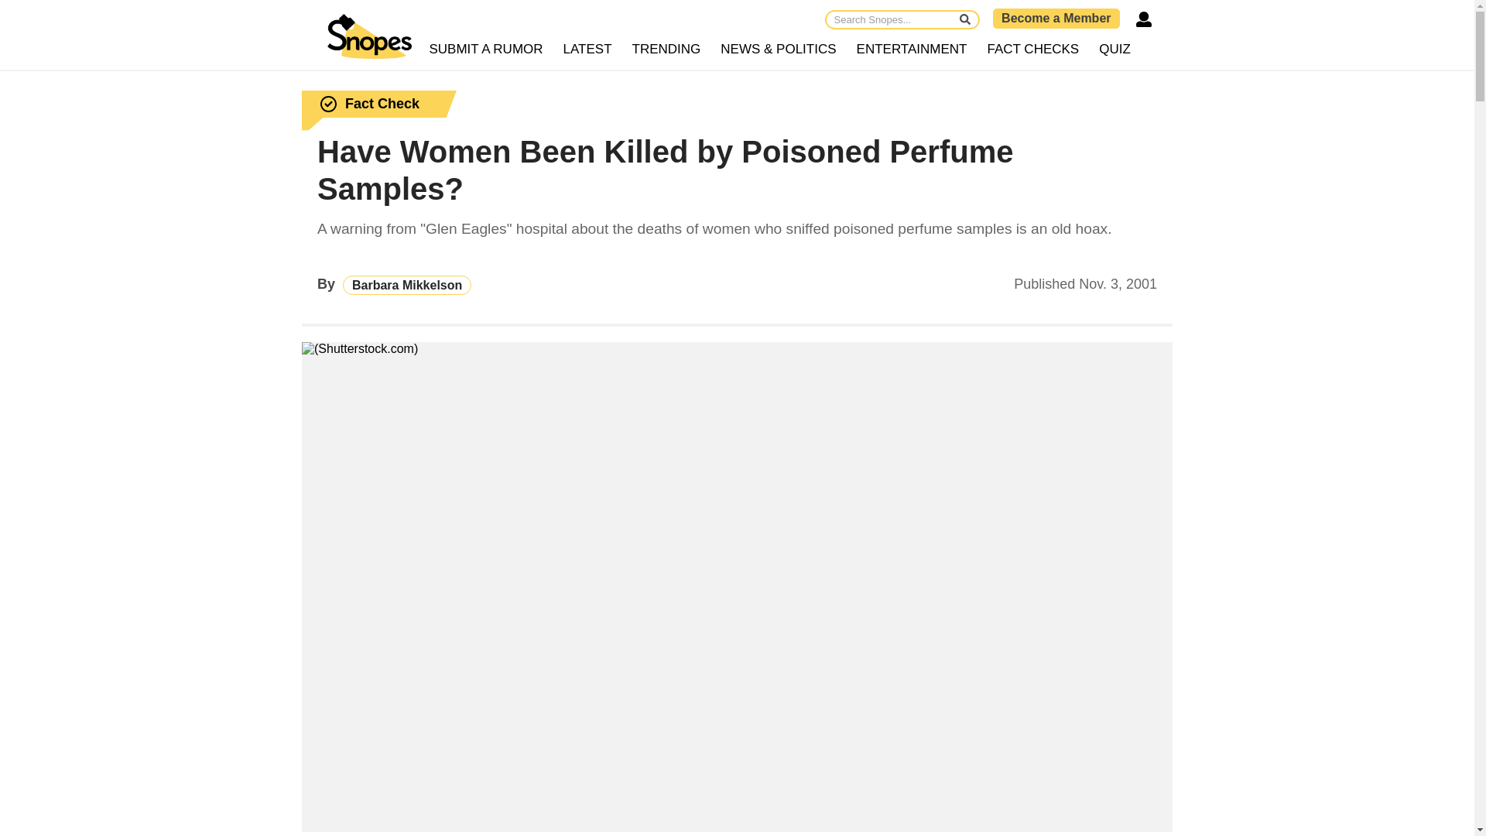 Image resolution: width=1486 pixels, height=836 pixels. What do you see at coordinates (1114, 50) in the screenshot?
I see `QUIZ` at bounding box center [1114, 50].